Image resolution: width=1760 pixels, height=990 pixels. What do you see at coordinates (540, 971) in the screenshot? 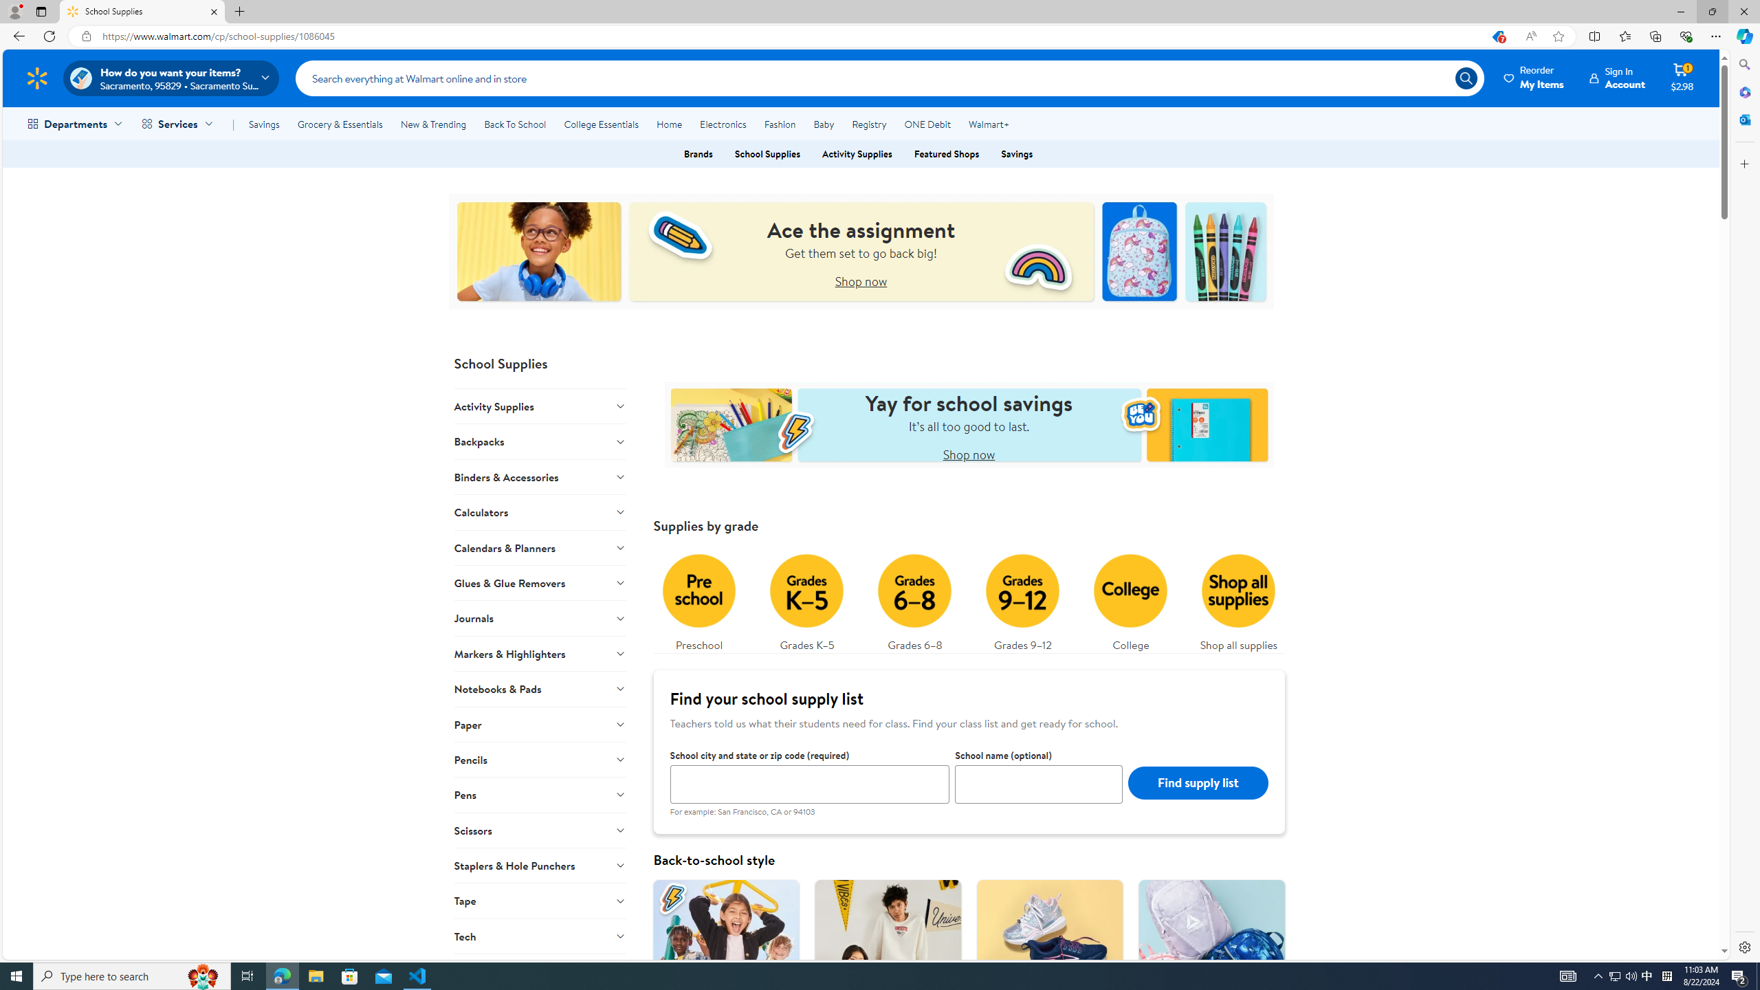
I see `Whiteboards & Blackboards` at bounding box center [540, 971].